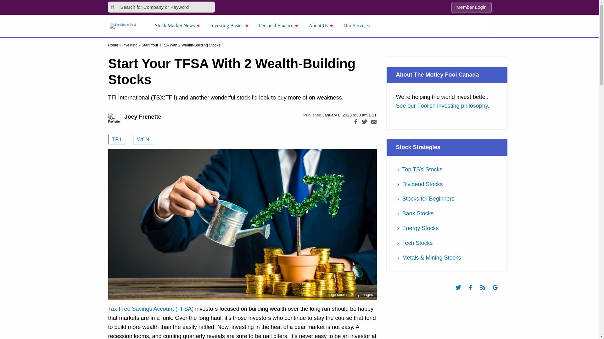  Describe the element at coordinates (121, 119) in the screenshot. I see `Joey Frenette` at that location.